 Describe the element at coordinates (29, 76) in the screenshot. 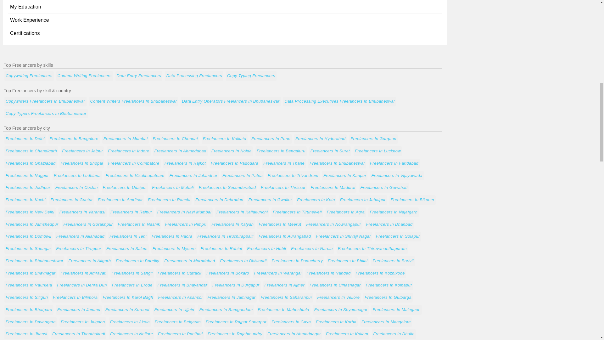

I see `Copywriting Freelancers` at that location.